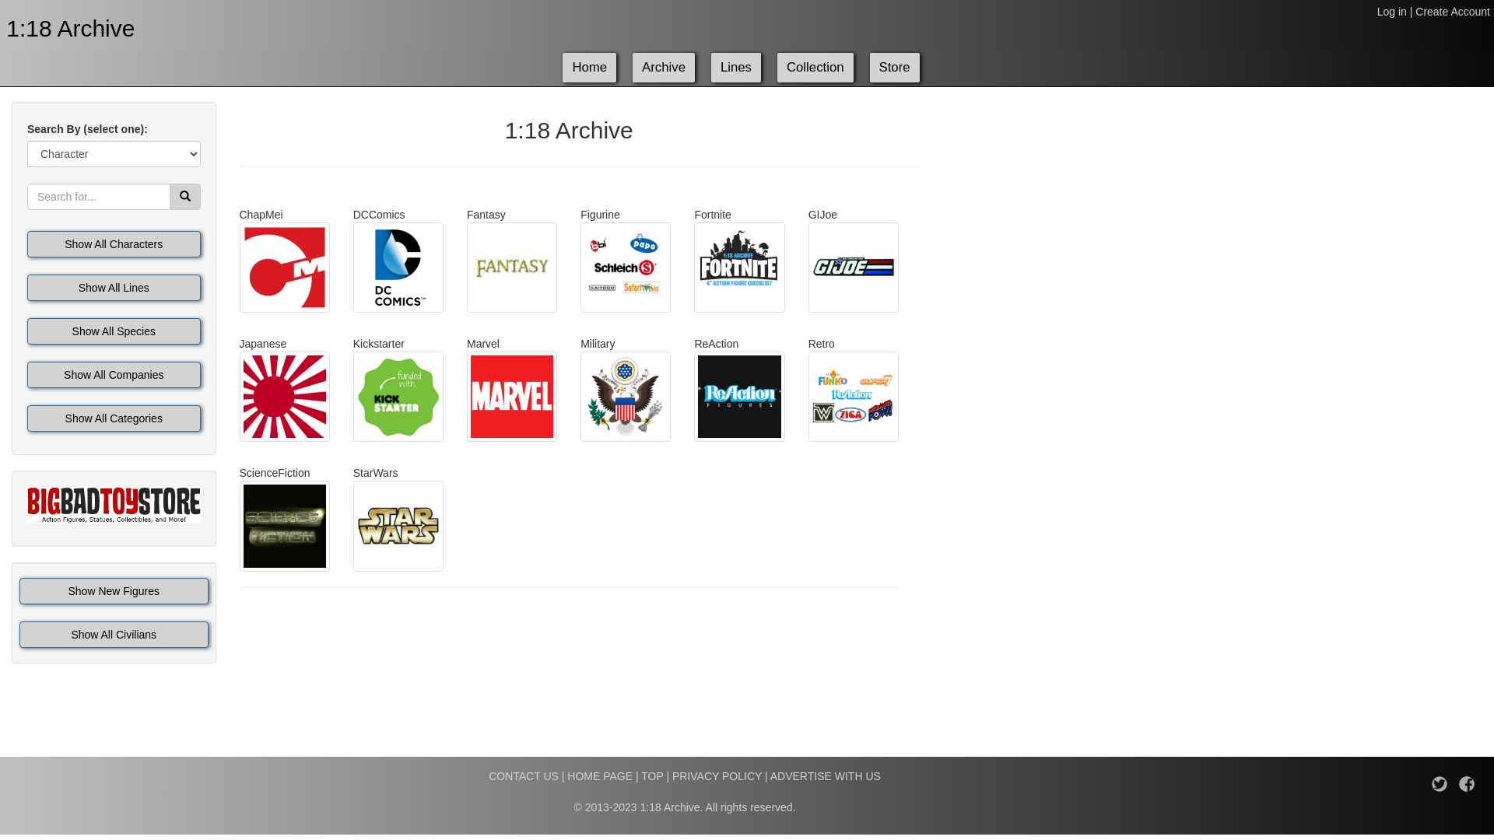 The height and width of the screenshot is (840, 1494). What do you see at coordinates (114, 635) in the screenshot?
I see `Show All Civilians` at bounding box center [114, 635].